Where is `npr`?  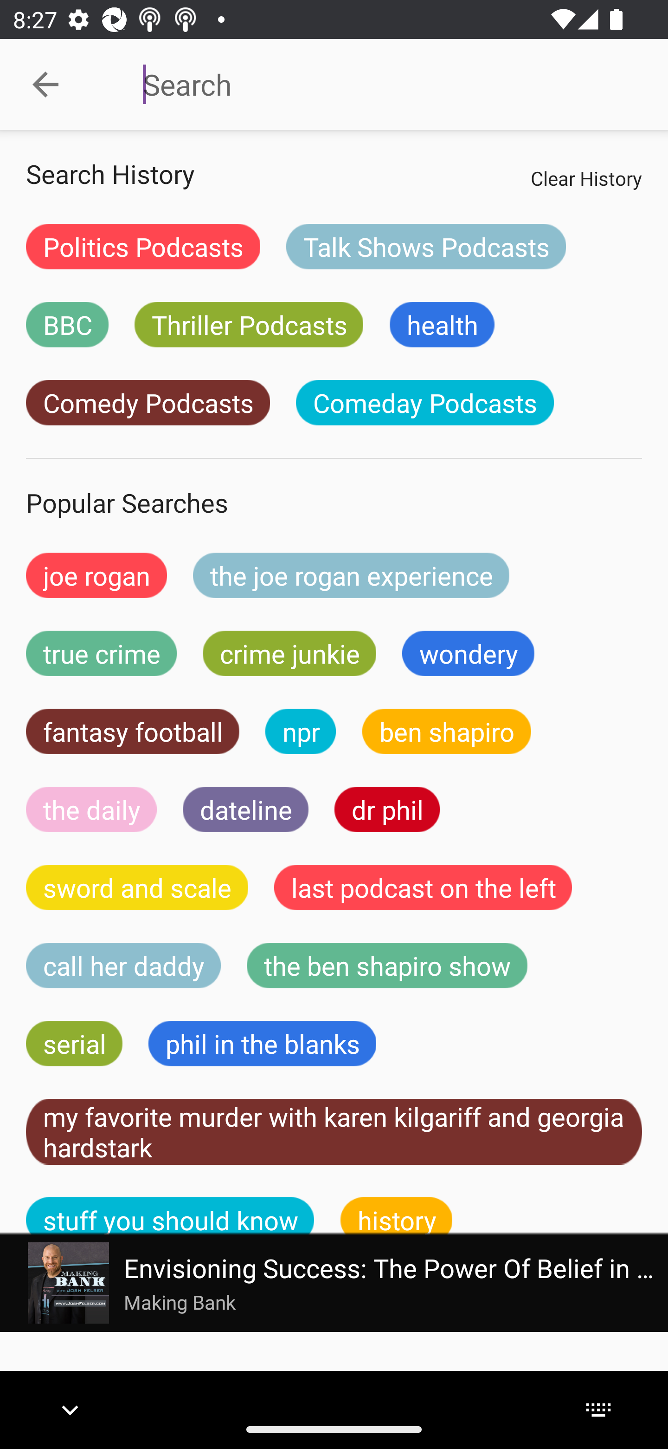
npr is located at coordinates (301, 731).